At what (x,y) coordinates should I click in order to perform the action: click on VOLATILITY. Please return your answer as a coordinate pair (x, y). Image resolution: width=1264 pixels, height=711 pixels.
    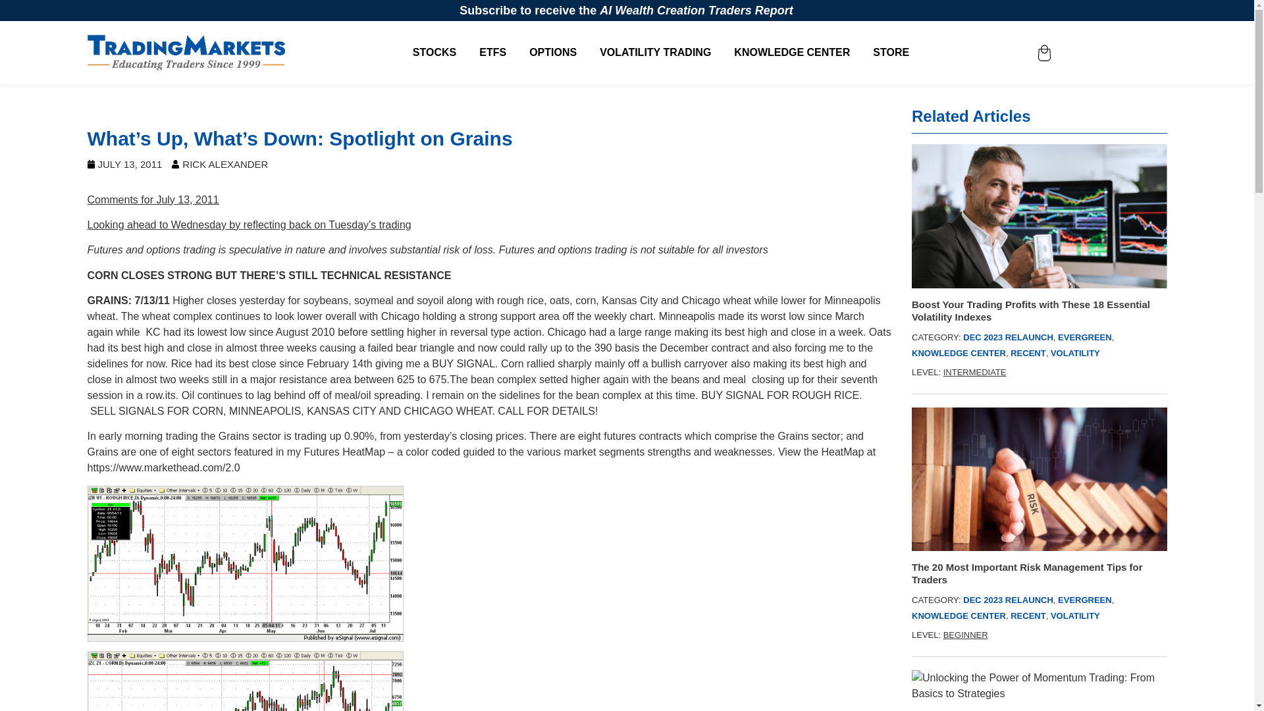
    Looking at the image, I should click on (1074, 615).